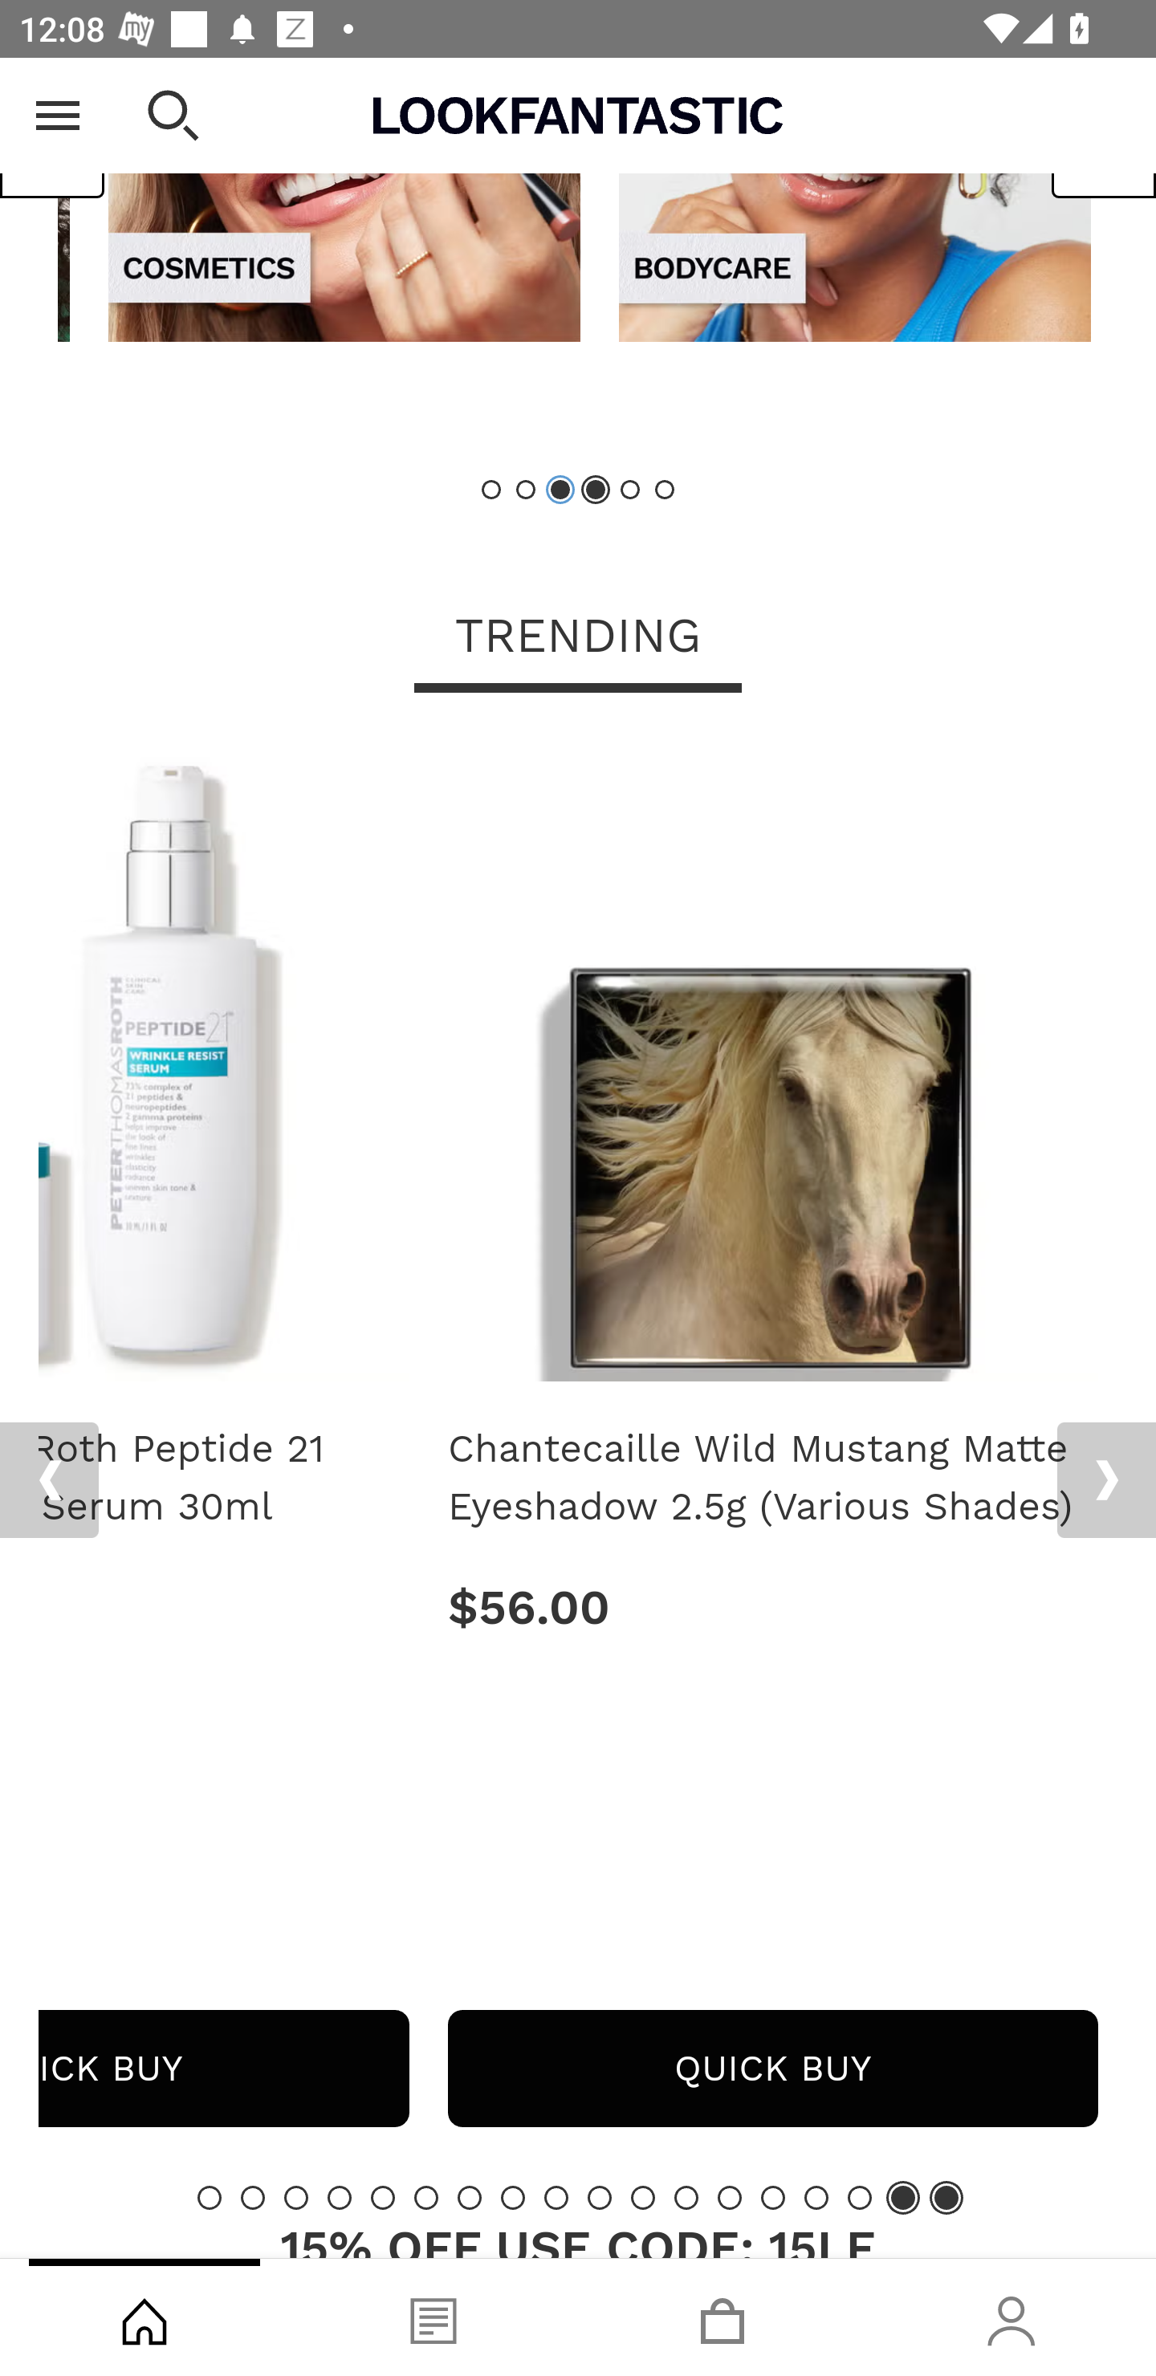  What do you see at coordinates (492, 490) in the screenshot?
I see `Slide 1` at bounding box center [492, 490].